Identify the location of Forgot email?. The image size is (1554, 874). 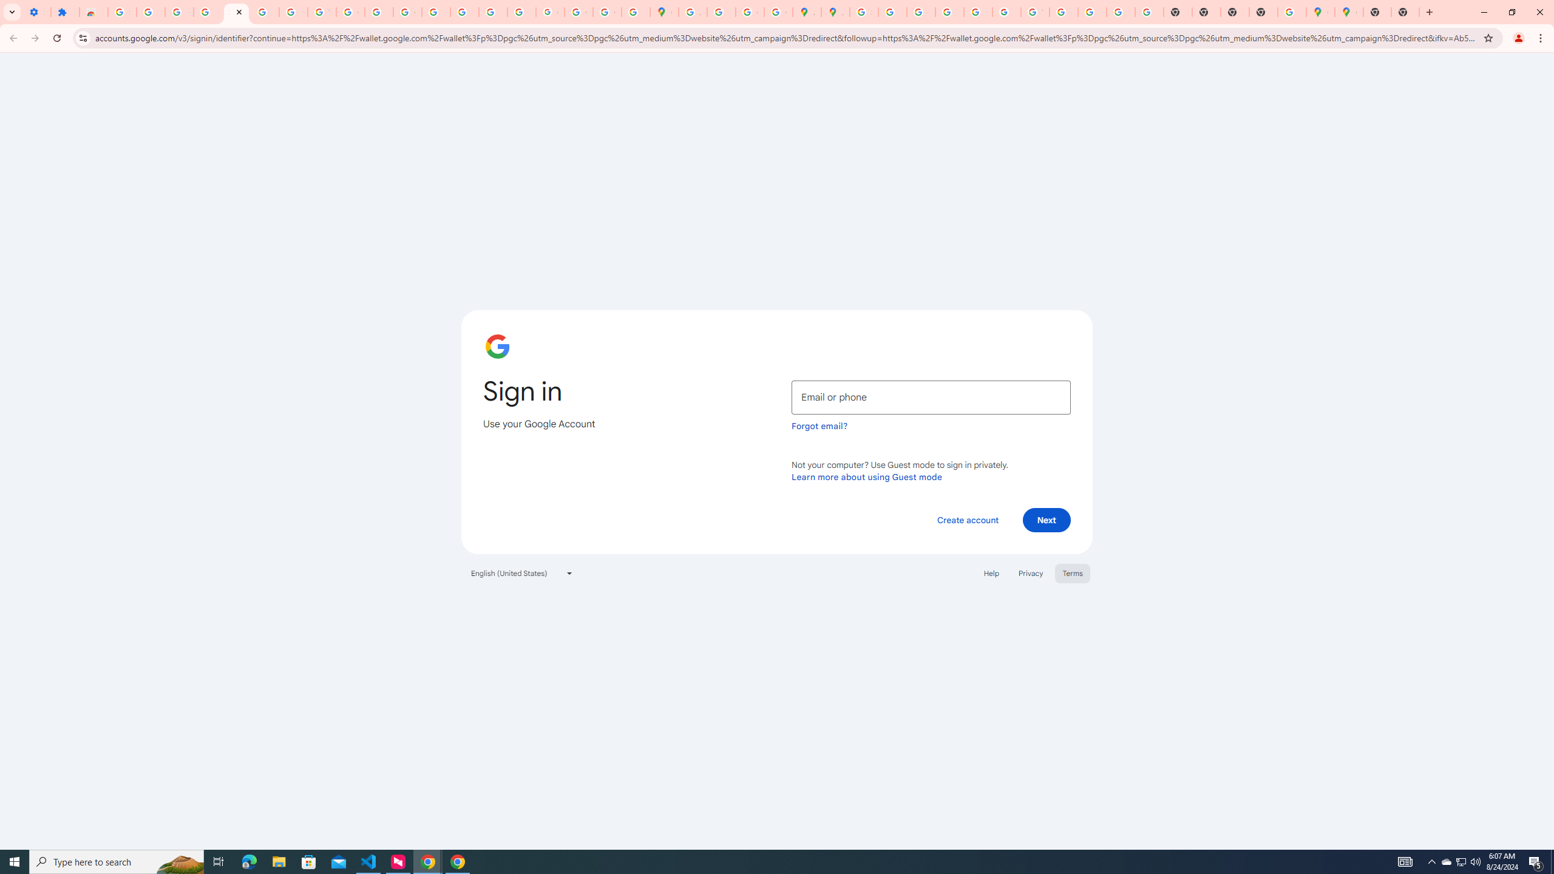
(819, 426).